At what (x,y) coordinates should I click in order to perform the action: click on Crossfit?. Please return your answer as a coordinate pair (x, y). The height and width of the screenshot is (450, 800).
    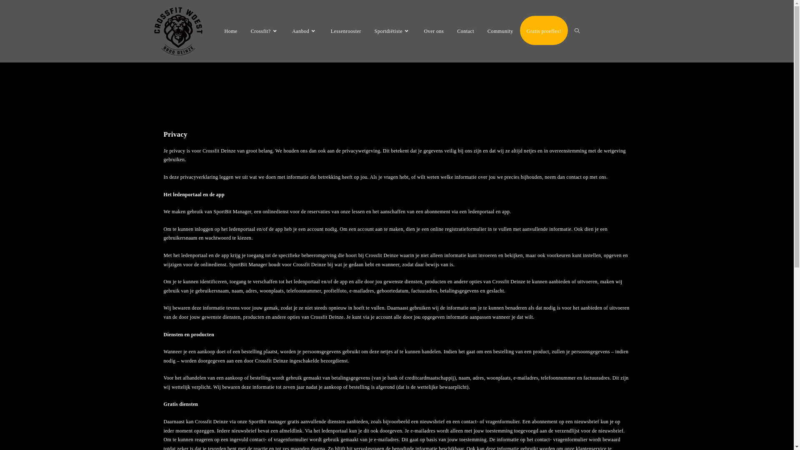
    Looking at the image, I should click on (265, 31).